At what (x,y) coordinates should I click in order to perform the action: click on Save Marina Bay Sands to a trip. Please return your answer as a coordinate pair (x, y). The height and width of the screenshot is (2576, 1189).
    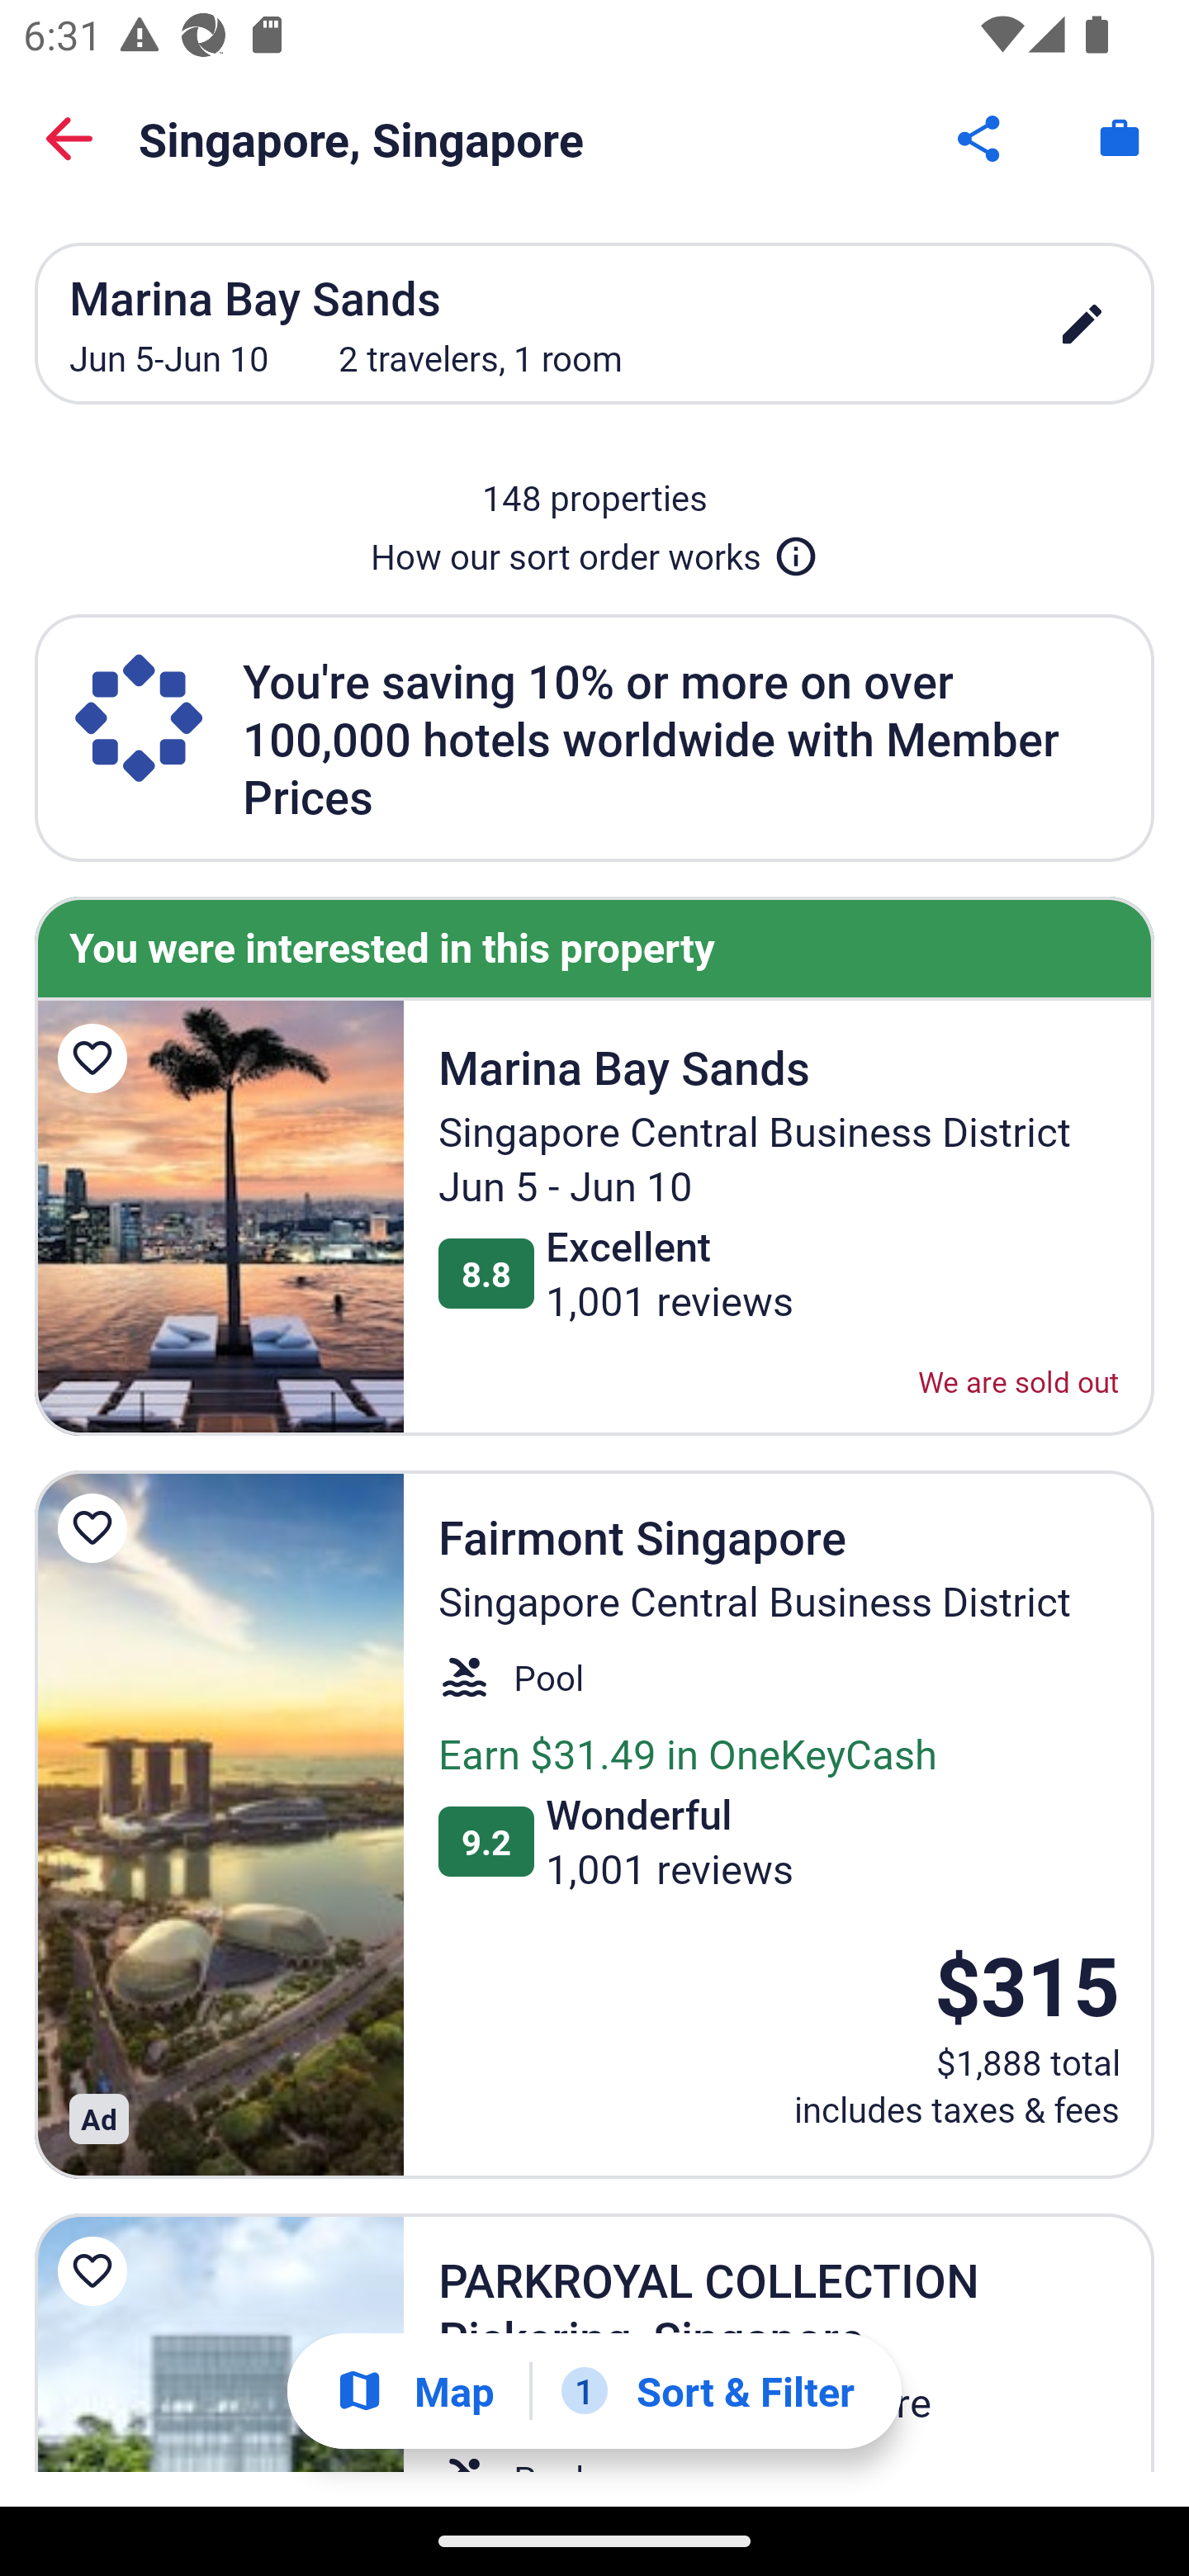
    Looking at the image, I should click on (97, 1058).